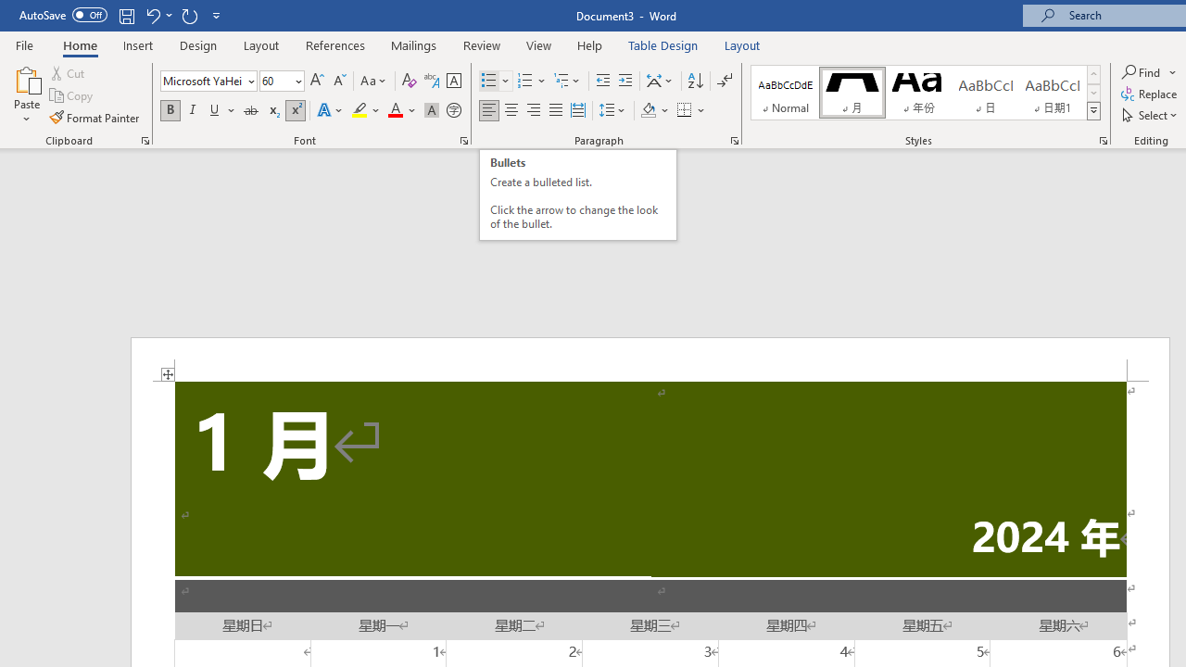 The image size is (1186, 667). What do you see at coordinates (208, 82) in the screenshot?
I see `Font` at bounding box center [208, 82].